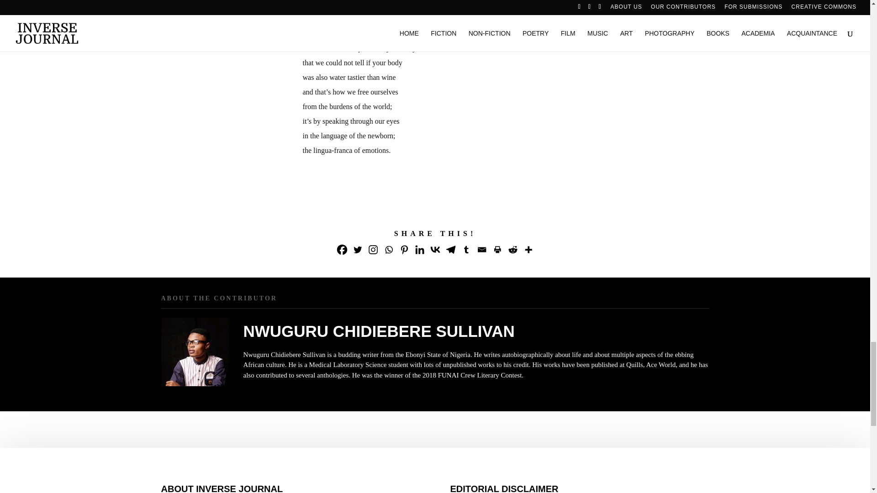 The height and width of the screenshot is (493, 877). Describe the element at coordinates (450, 249) in the screenshot. I see `Telegram` at that location.